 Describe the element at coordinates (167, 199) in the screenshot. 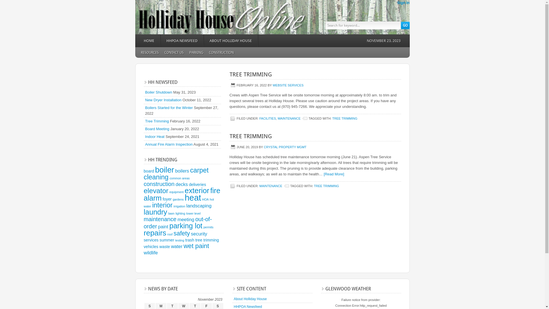

I see `foyer` at that location.